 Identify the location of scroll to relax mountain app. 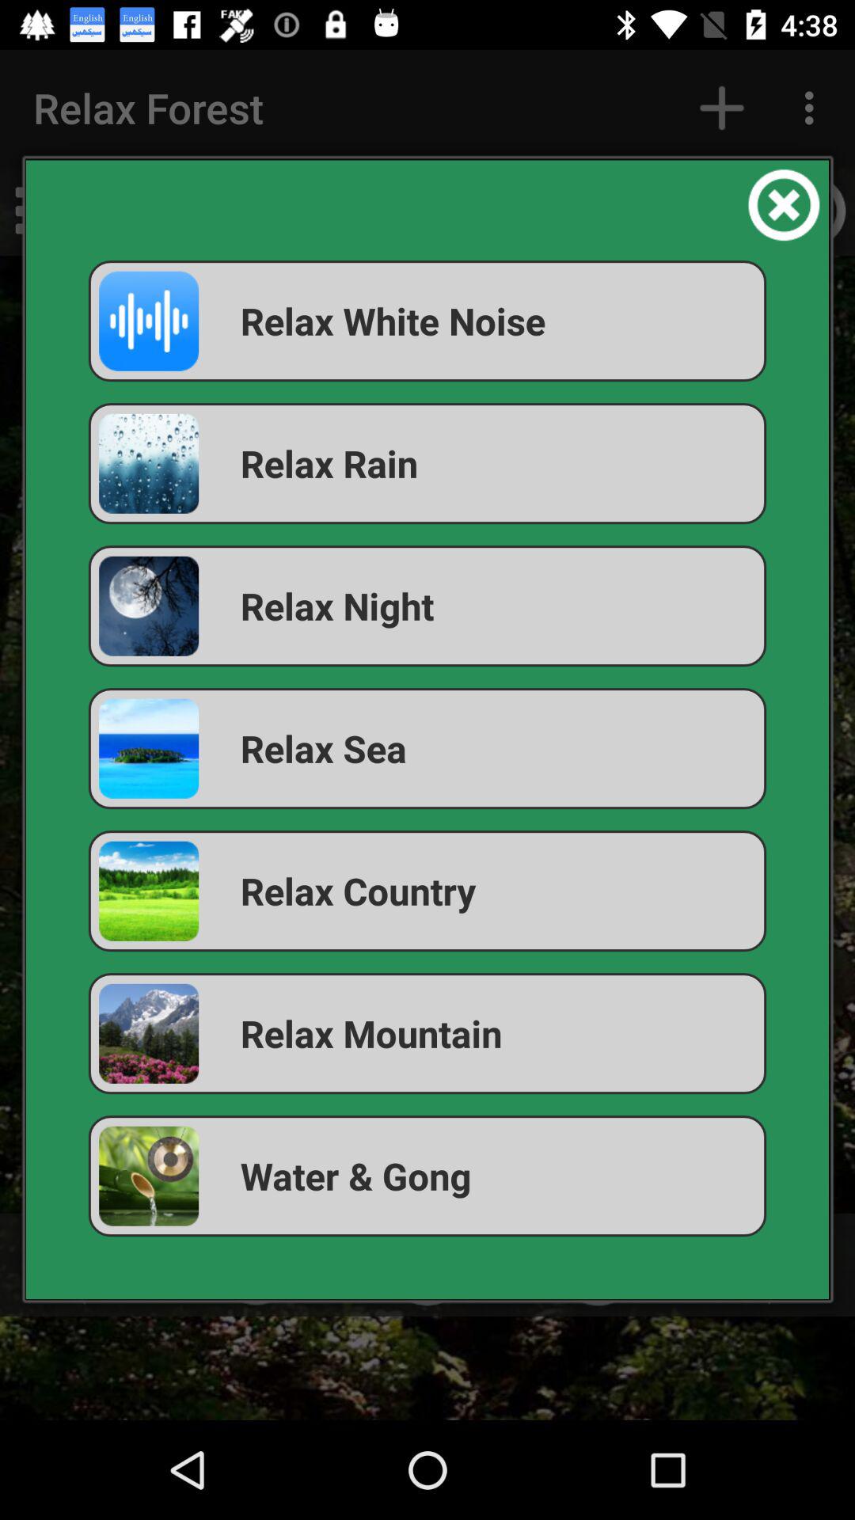
(427, 1034).